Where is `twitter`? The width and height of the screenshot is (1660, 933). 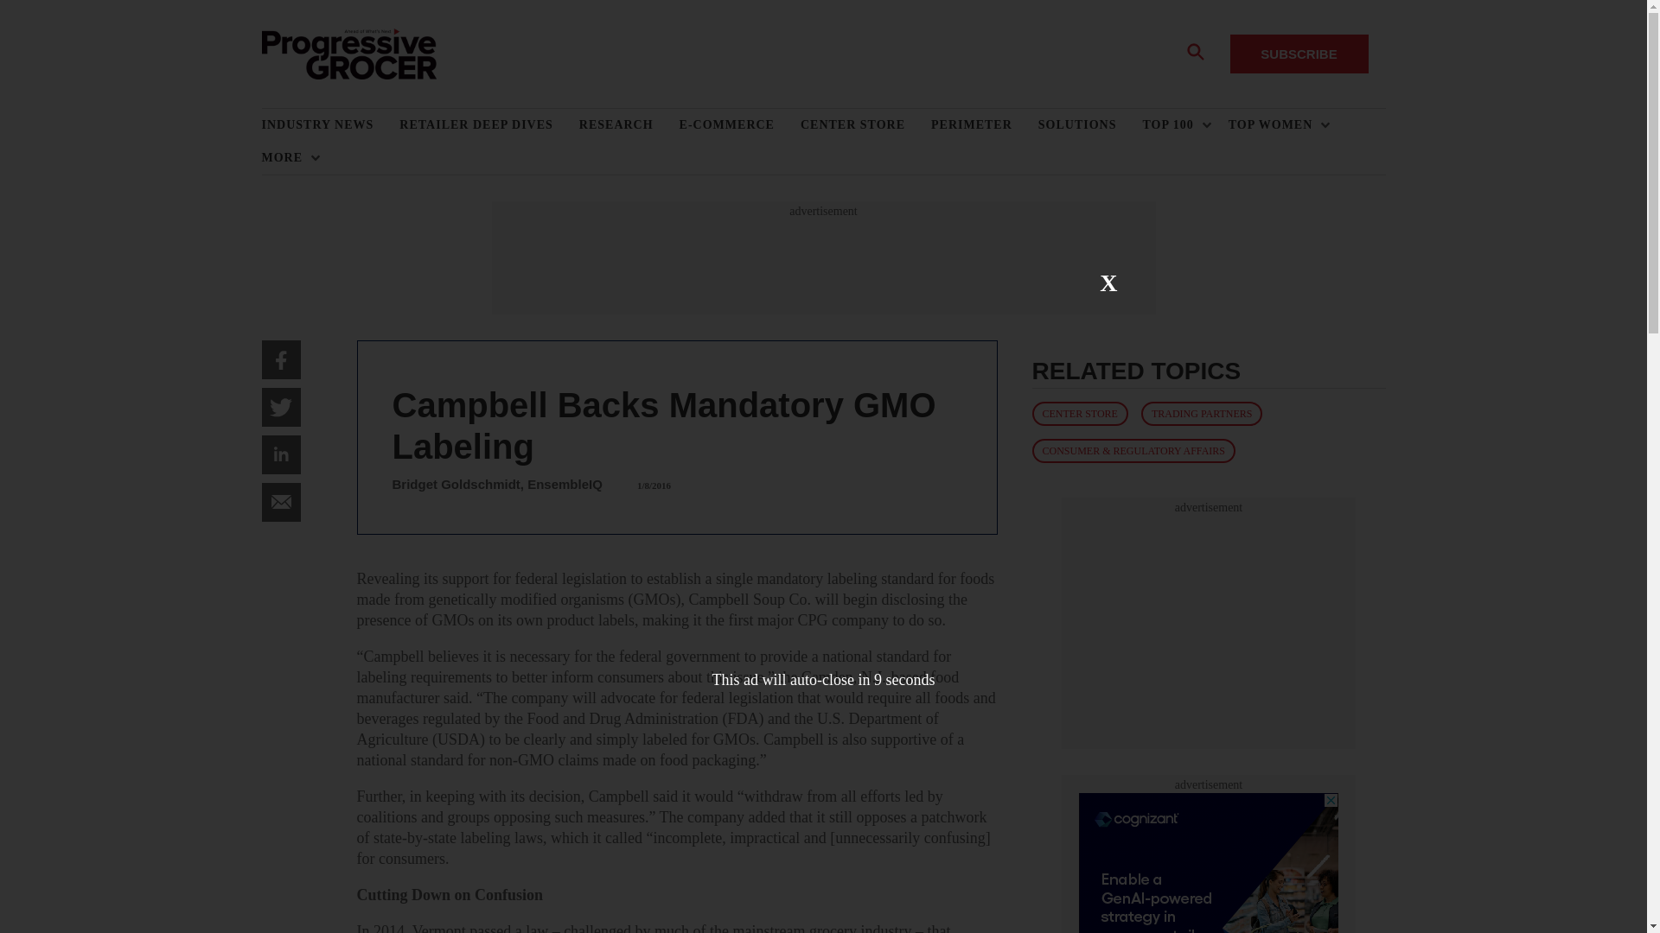 twitter is located at coordinates (280, 407).